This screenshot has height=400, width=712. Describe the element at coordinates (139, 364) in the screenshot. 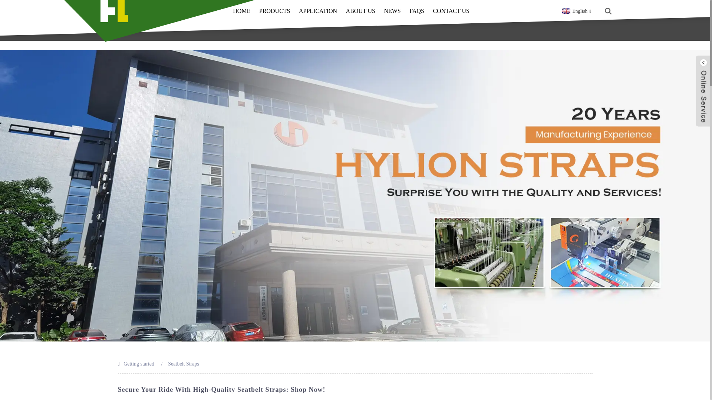

I see `Getting started` at that location.